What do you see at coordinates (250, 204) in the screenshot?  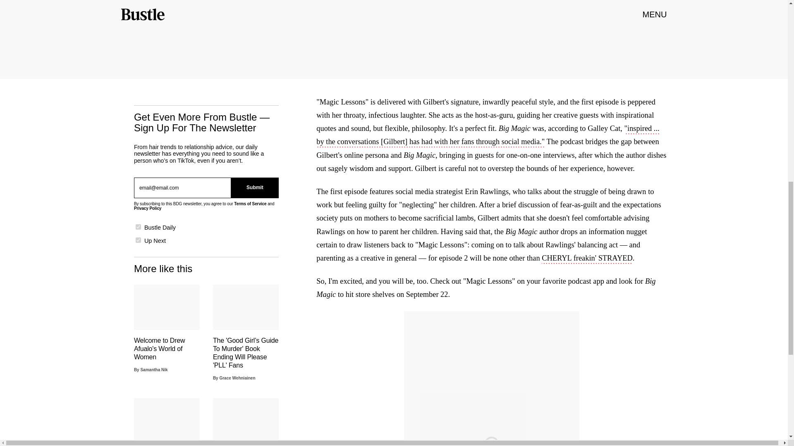 I see `Terms of Service` at bounding box center [250, 204].